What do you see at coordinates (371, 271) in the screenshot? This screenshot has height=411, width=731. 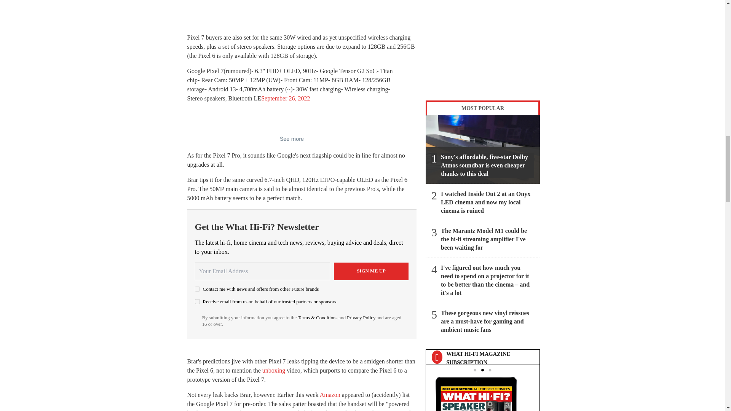 I see `Sign me up` at bounding box center [371, 271].